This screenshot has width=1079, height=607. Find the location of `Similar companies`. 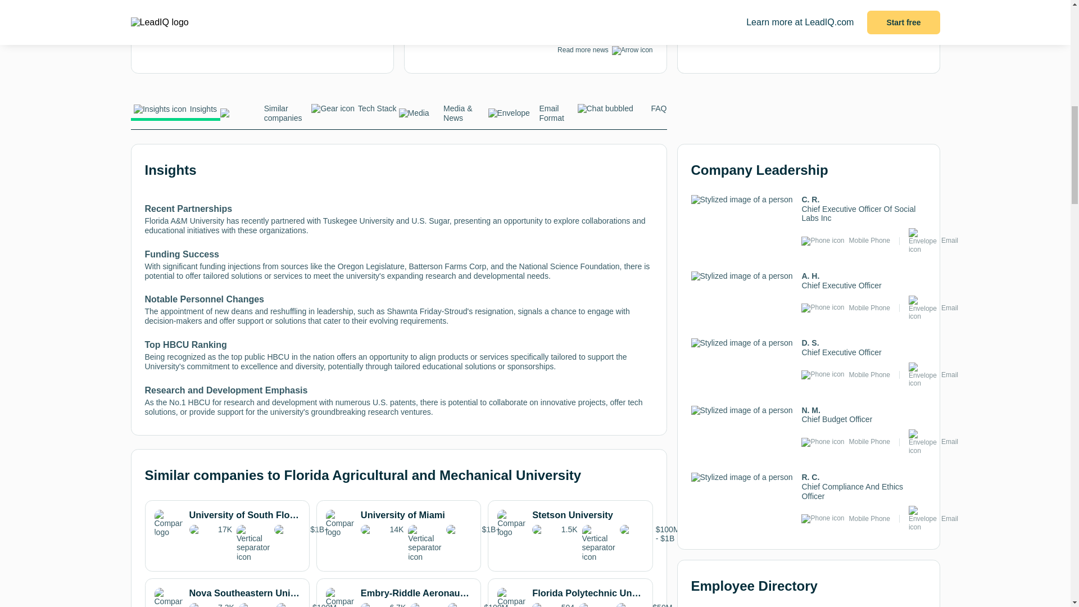

Similar companies is located at coordinates (265, 116).